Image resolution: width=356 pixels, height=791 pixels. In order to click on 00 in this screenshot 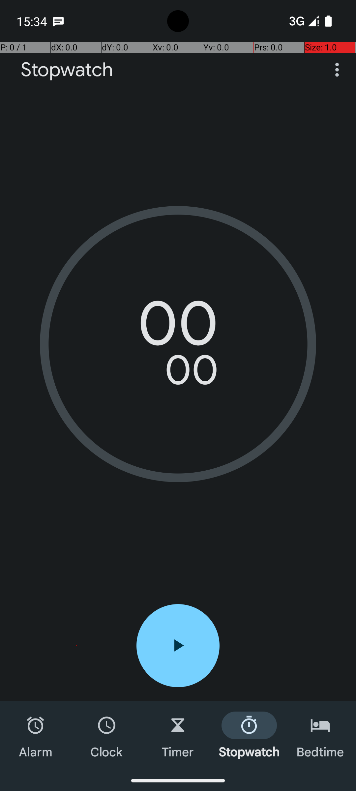, I will do `click(178, 328)`.